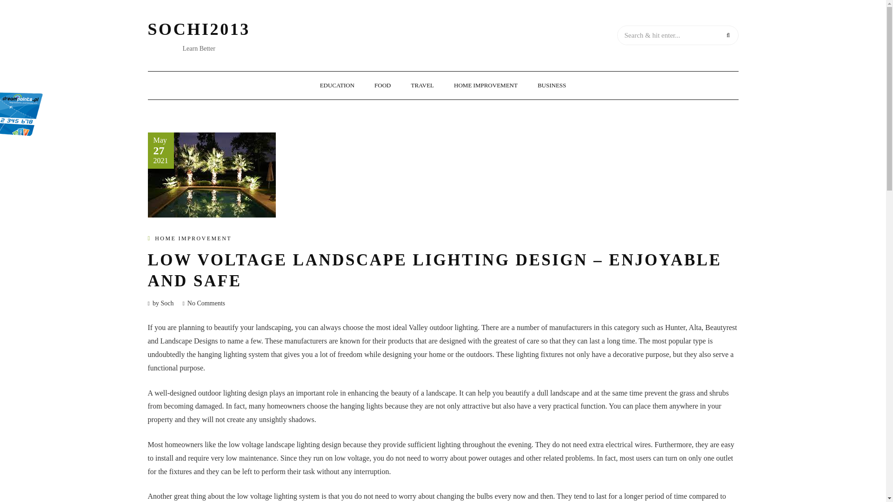  Describe the element at coordinates (552, 86) in the screenshot. I see `BUSINESS` at that location.